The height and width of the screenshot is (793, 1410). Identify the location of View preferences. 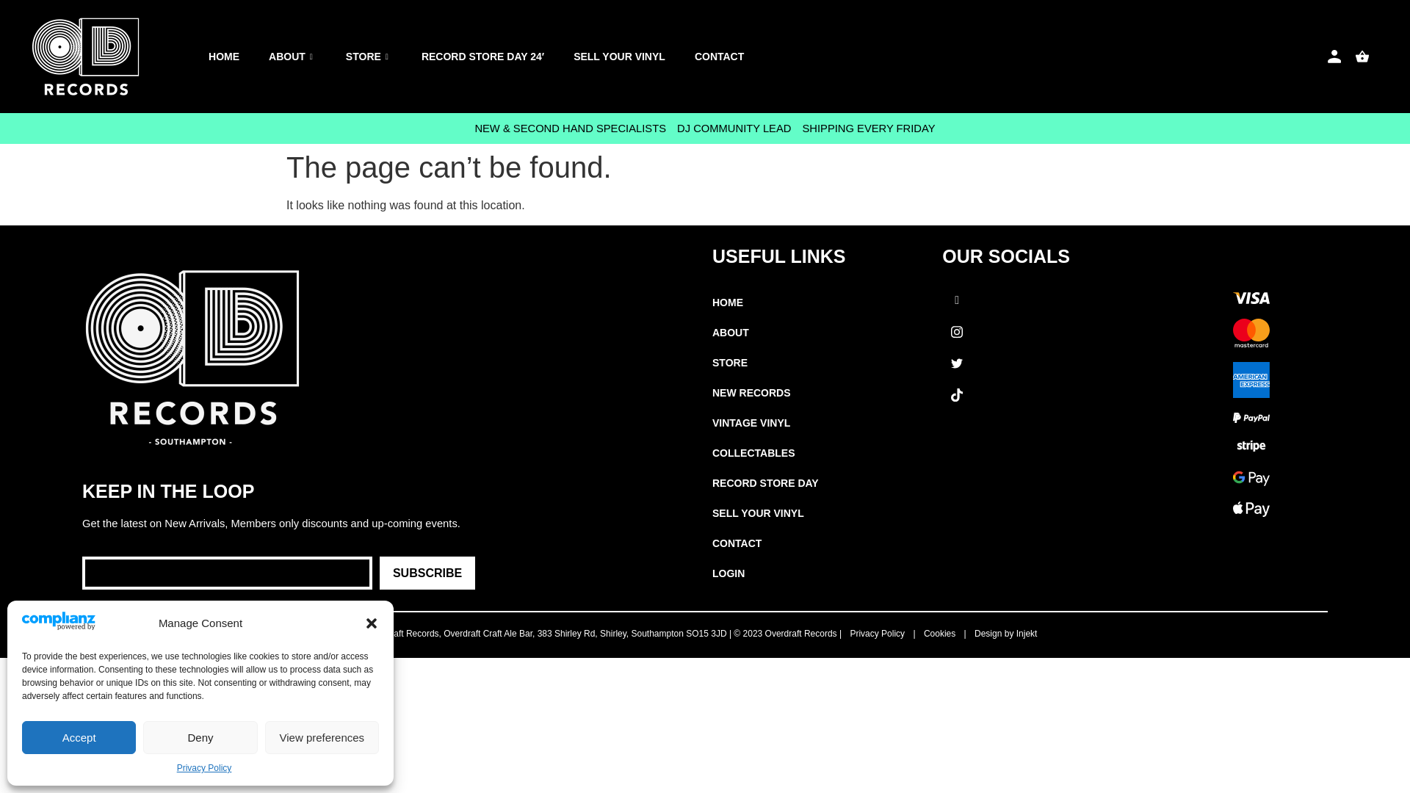
(322, 737).